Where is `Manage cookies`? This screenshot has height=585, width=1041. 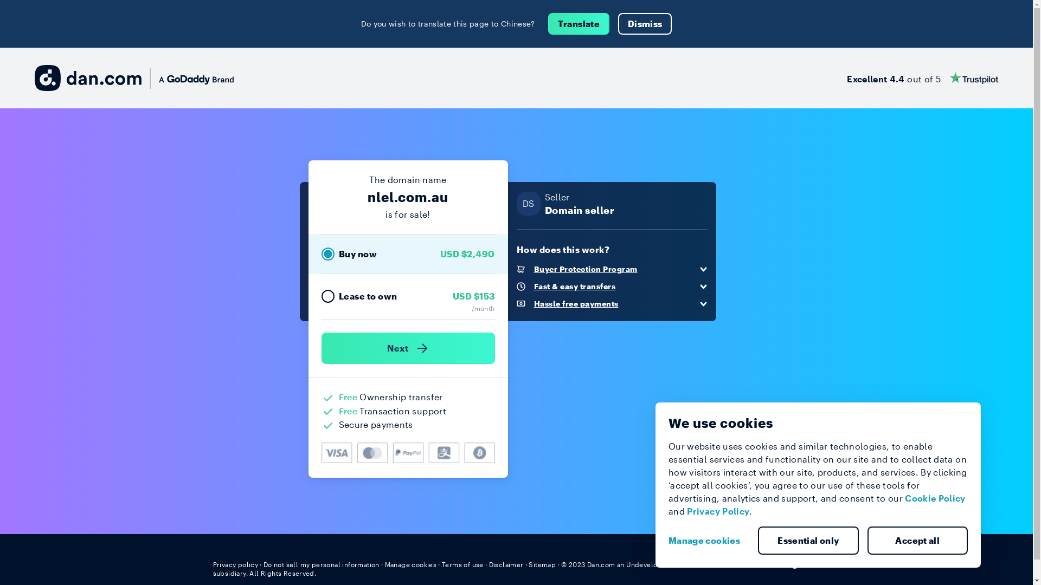
Manage cookies is located at coordinates (709, 541).